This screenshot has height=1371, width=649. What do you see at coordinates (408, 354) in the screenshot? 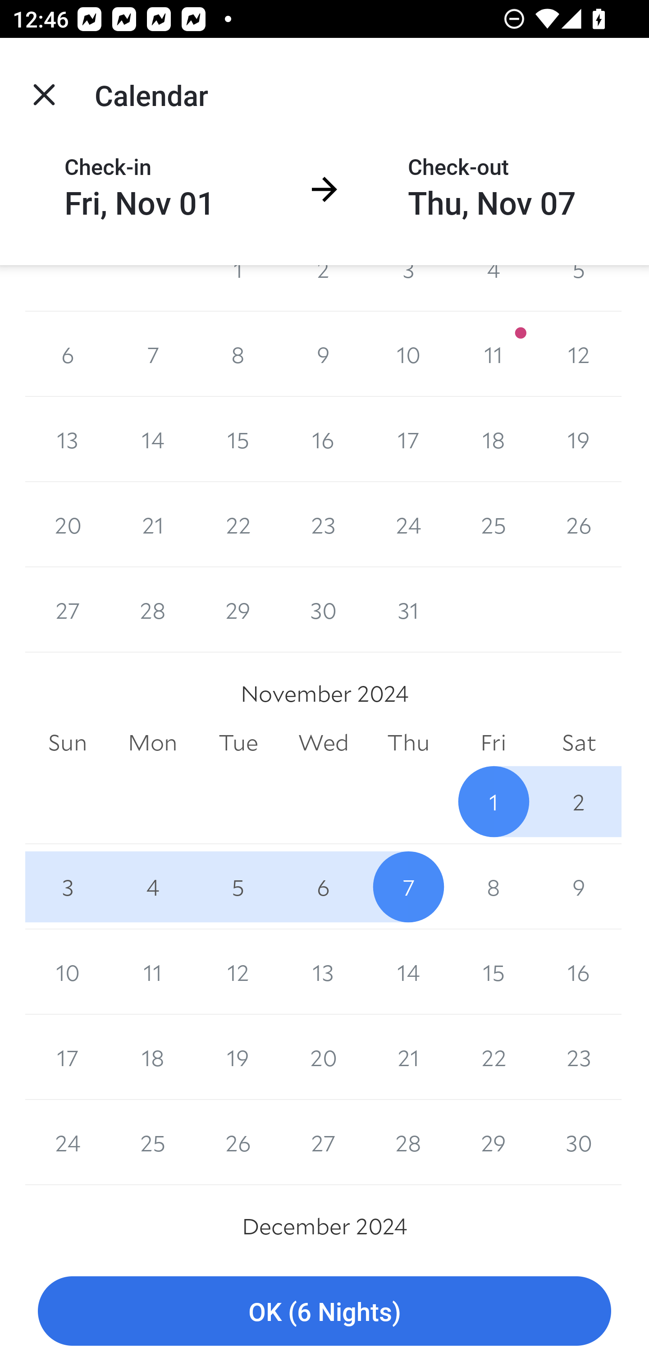
I see `10 10 October 2024` at bounding box center [408, 354].